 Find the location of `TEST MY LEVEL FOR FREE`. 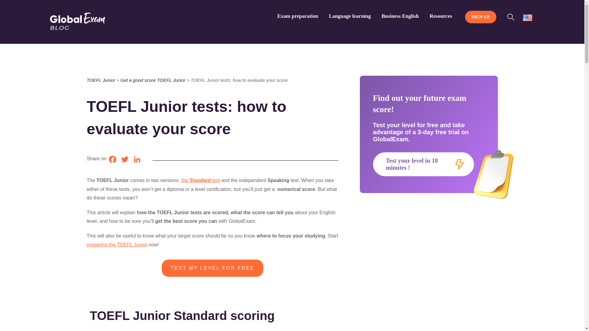

TEST MY LEVEL FOR FREE is located at coordinates (212, 273).